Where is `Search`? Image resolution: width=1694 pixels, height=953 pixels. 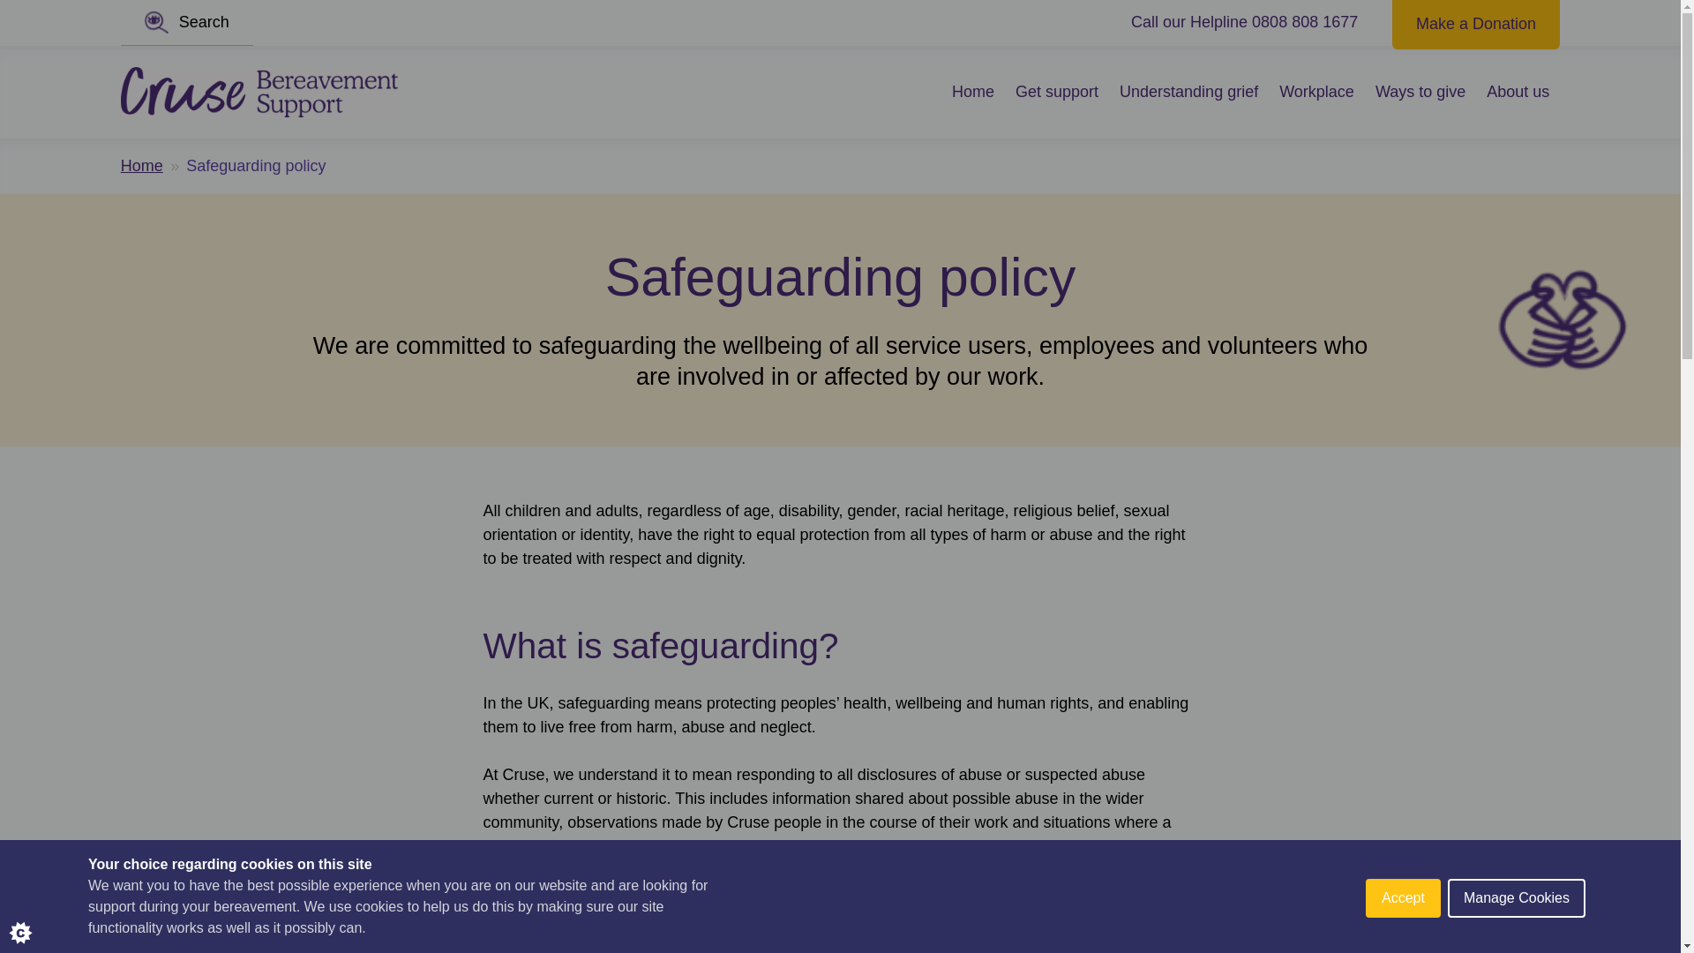
Search is located at coordinates (186, 23).